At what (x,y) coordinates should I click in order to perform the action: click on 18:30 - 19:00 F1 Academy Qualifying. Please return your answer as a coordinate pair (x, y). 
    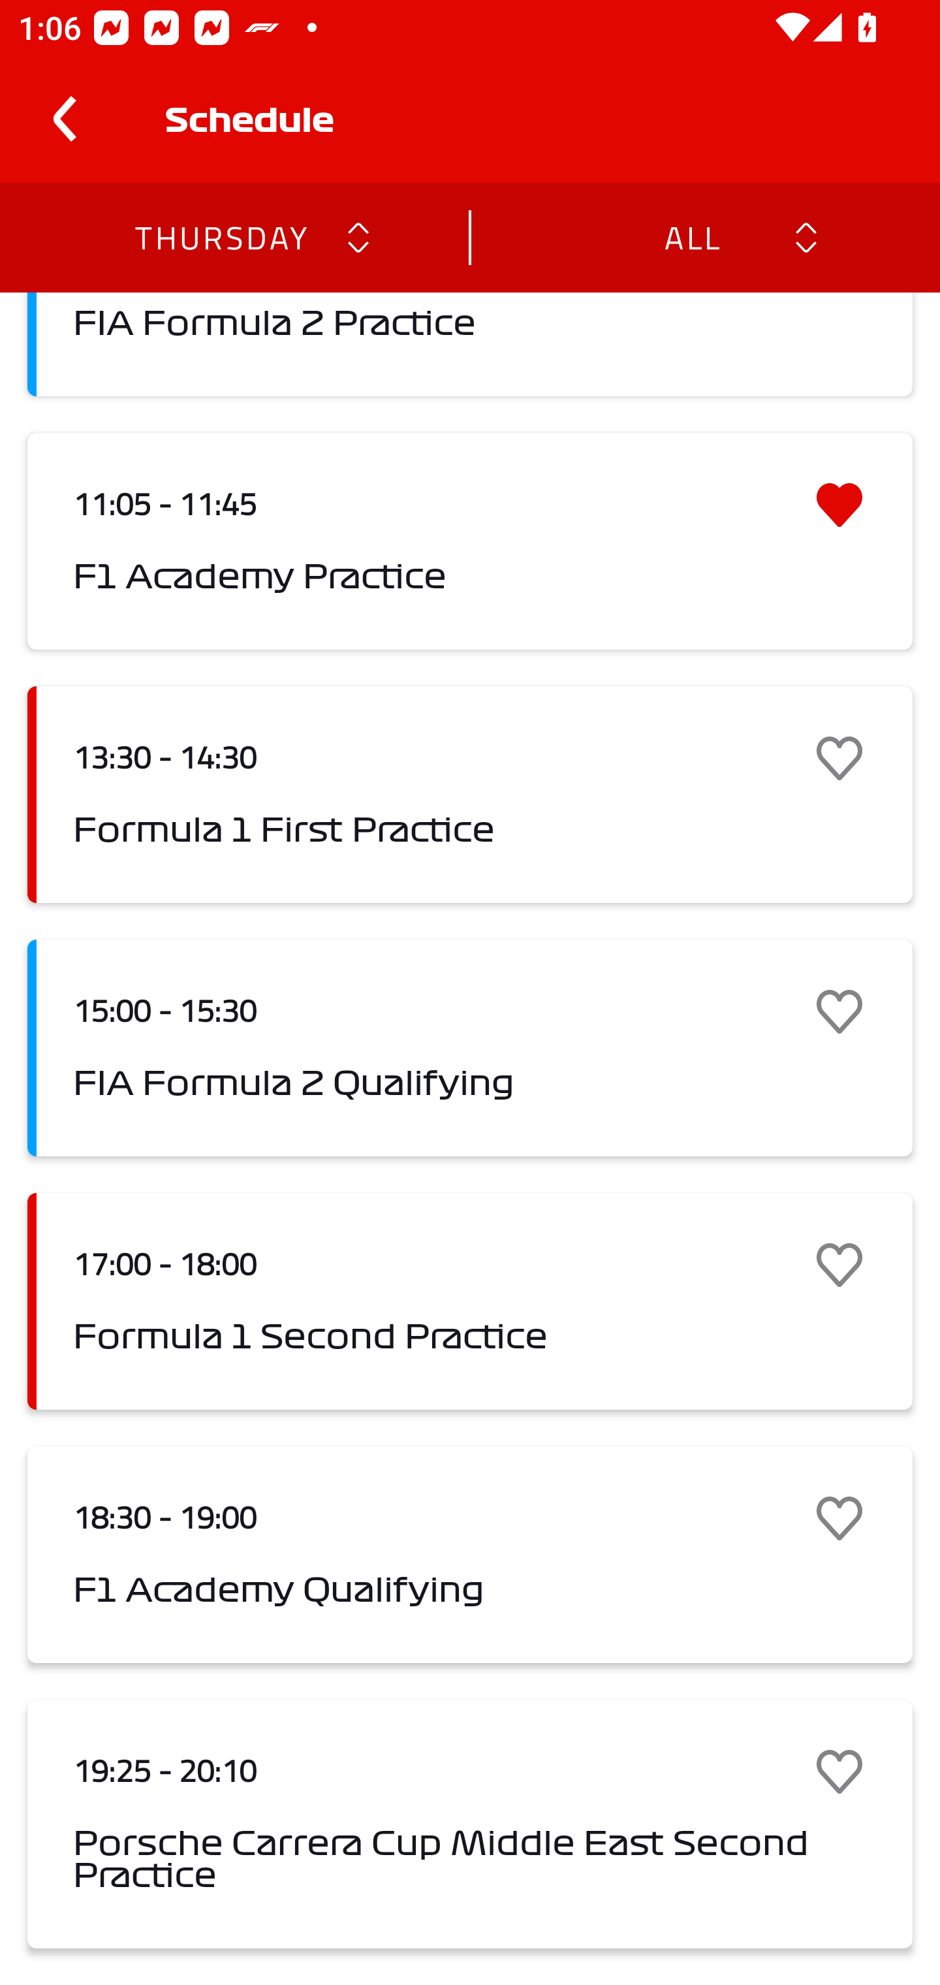
    Looking at the image, I should click on (470, 1555).